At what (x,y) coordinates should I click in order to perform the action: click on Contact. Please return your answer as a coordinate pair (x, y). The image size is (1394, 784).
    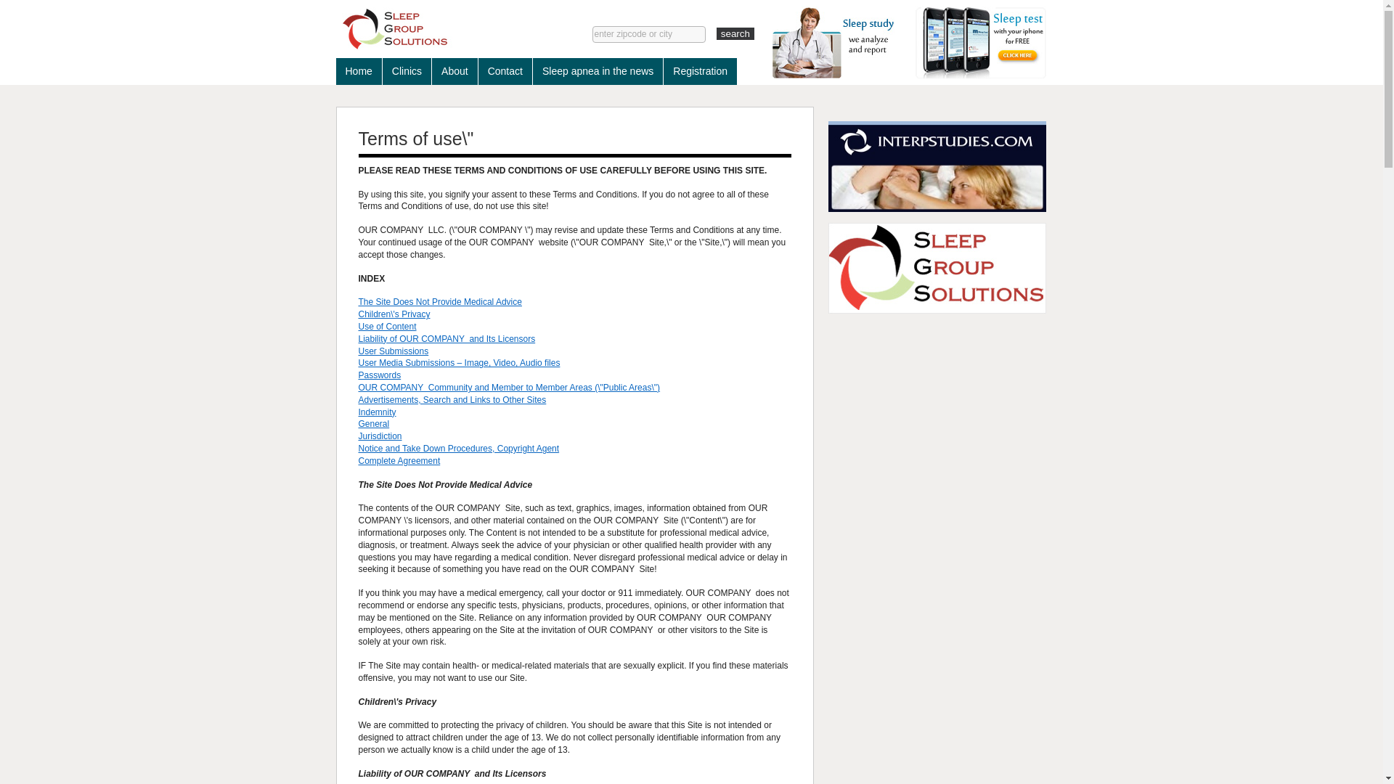
    Looking at the image, I should click on (505, 71).